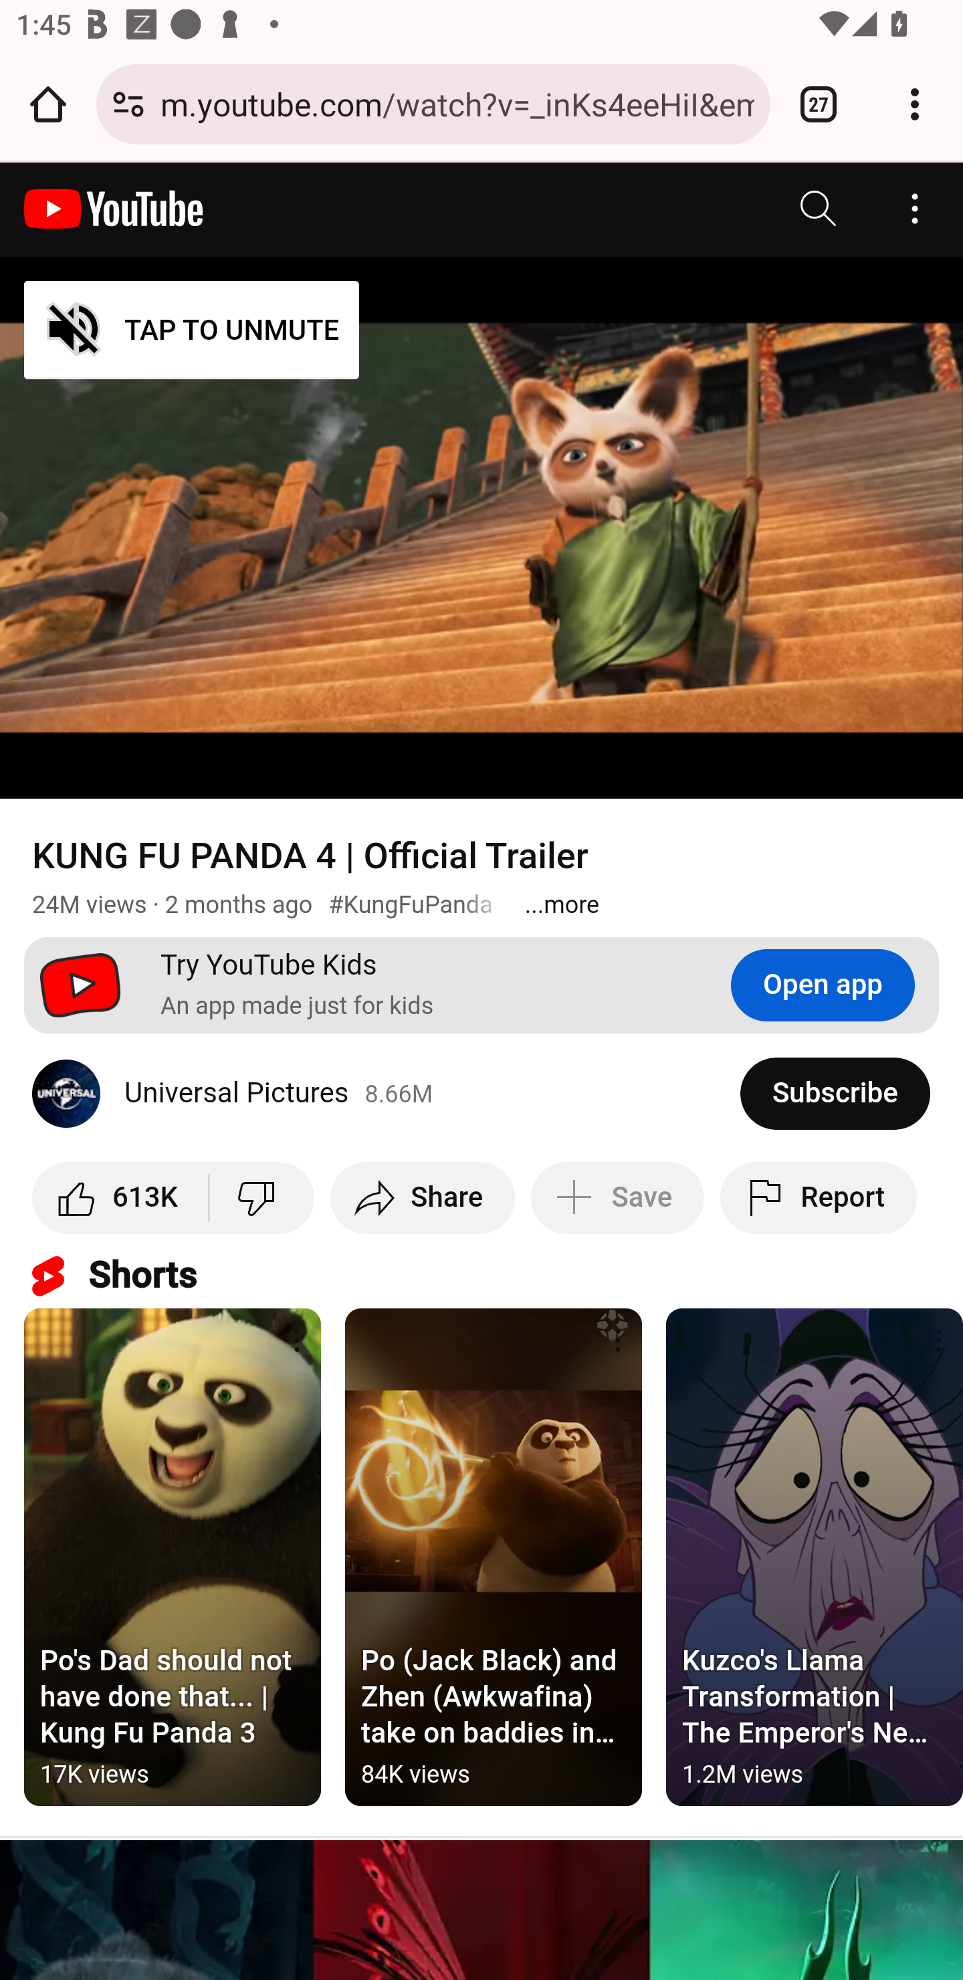  What do you see at coordinates (915, 209) in the screenshot?
I see `Account` at bounding box center [915, 209].